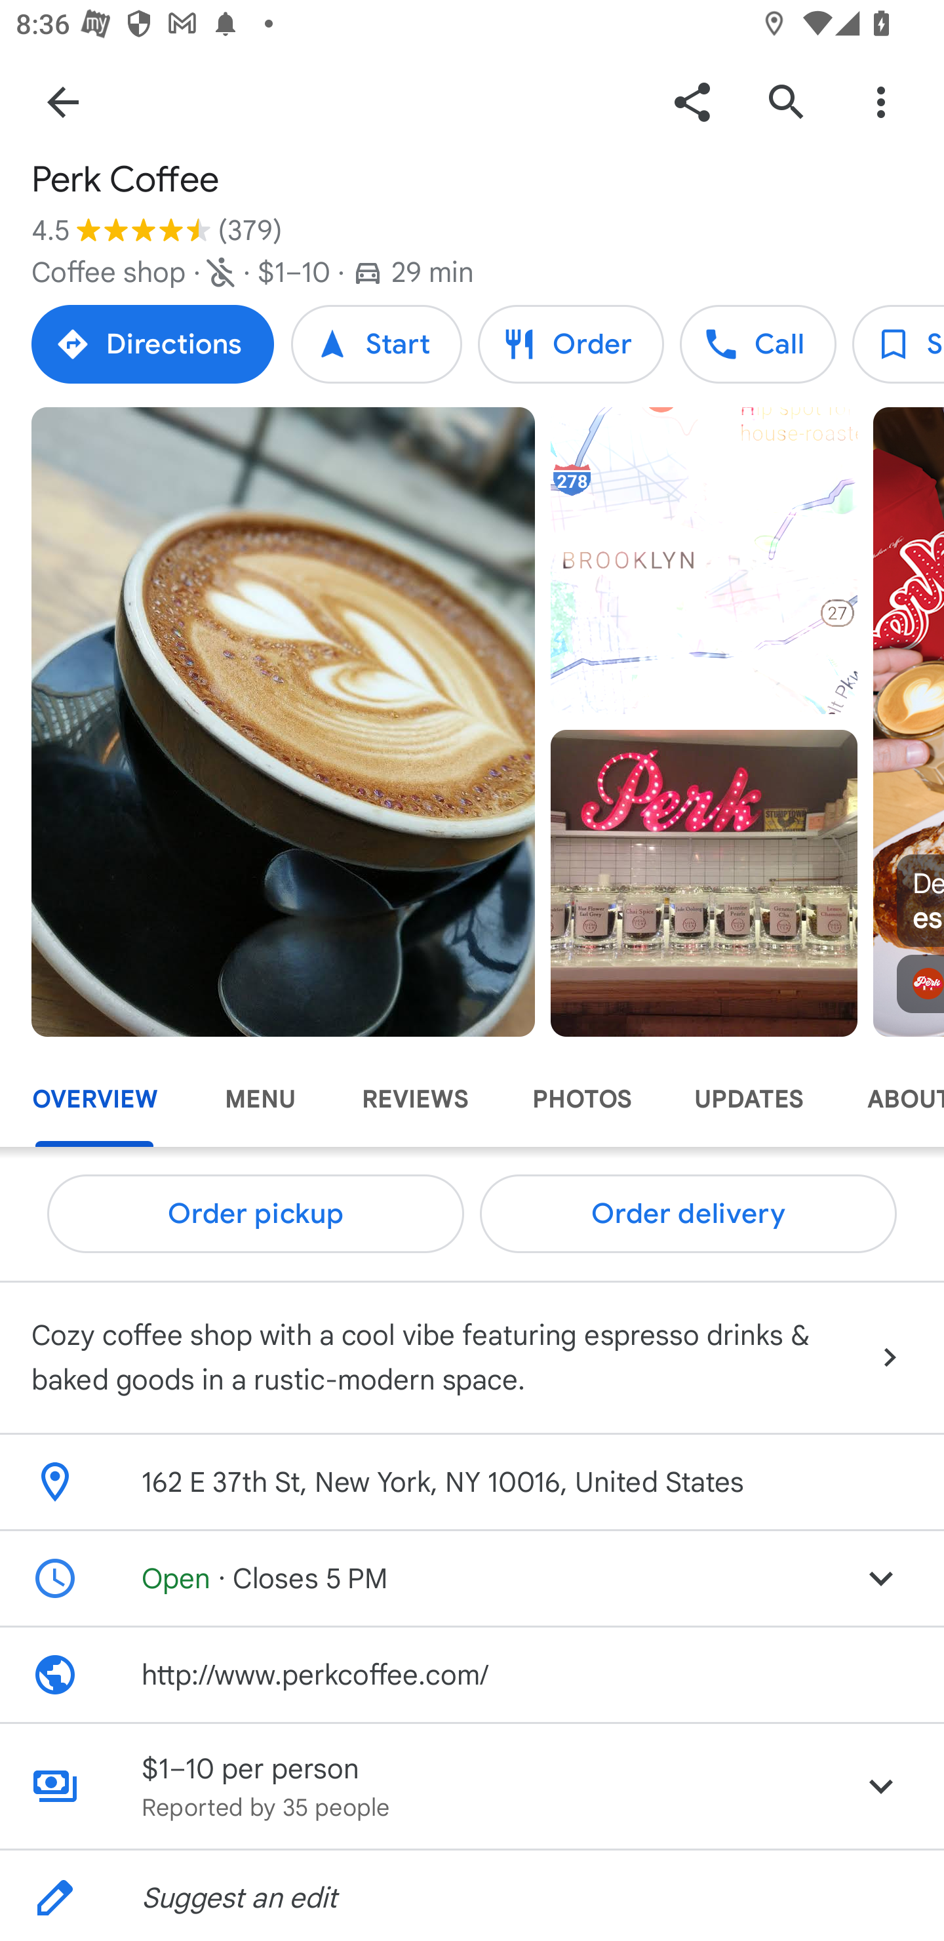 The height and width of the screenshot is (1941, 944). Describe the element at coordinates (692, 101) in the screenshot. I see `Share` at that location.